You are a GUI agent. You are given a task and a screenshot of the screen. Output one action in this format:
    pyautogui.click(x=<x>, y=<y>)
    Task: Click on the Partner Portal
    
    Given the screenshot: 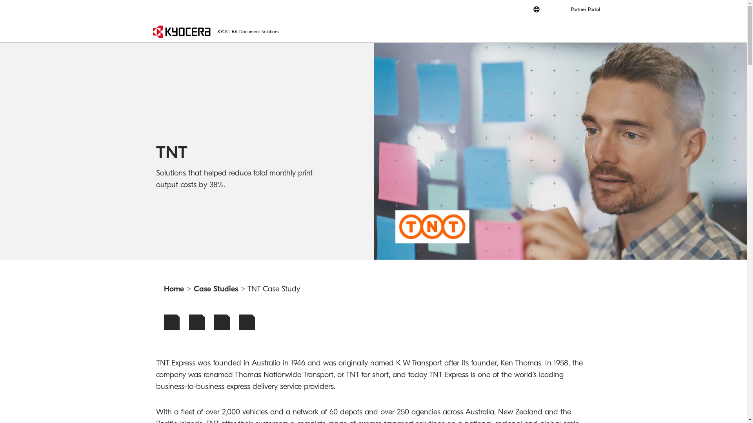 What is the action you would take?
    pyautogui.click(x=586, y=9)
    